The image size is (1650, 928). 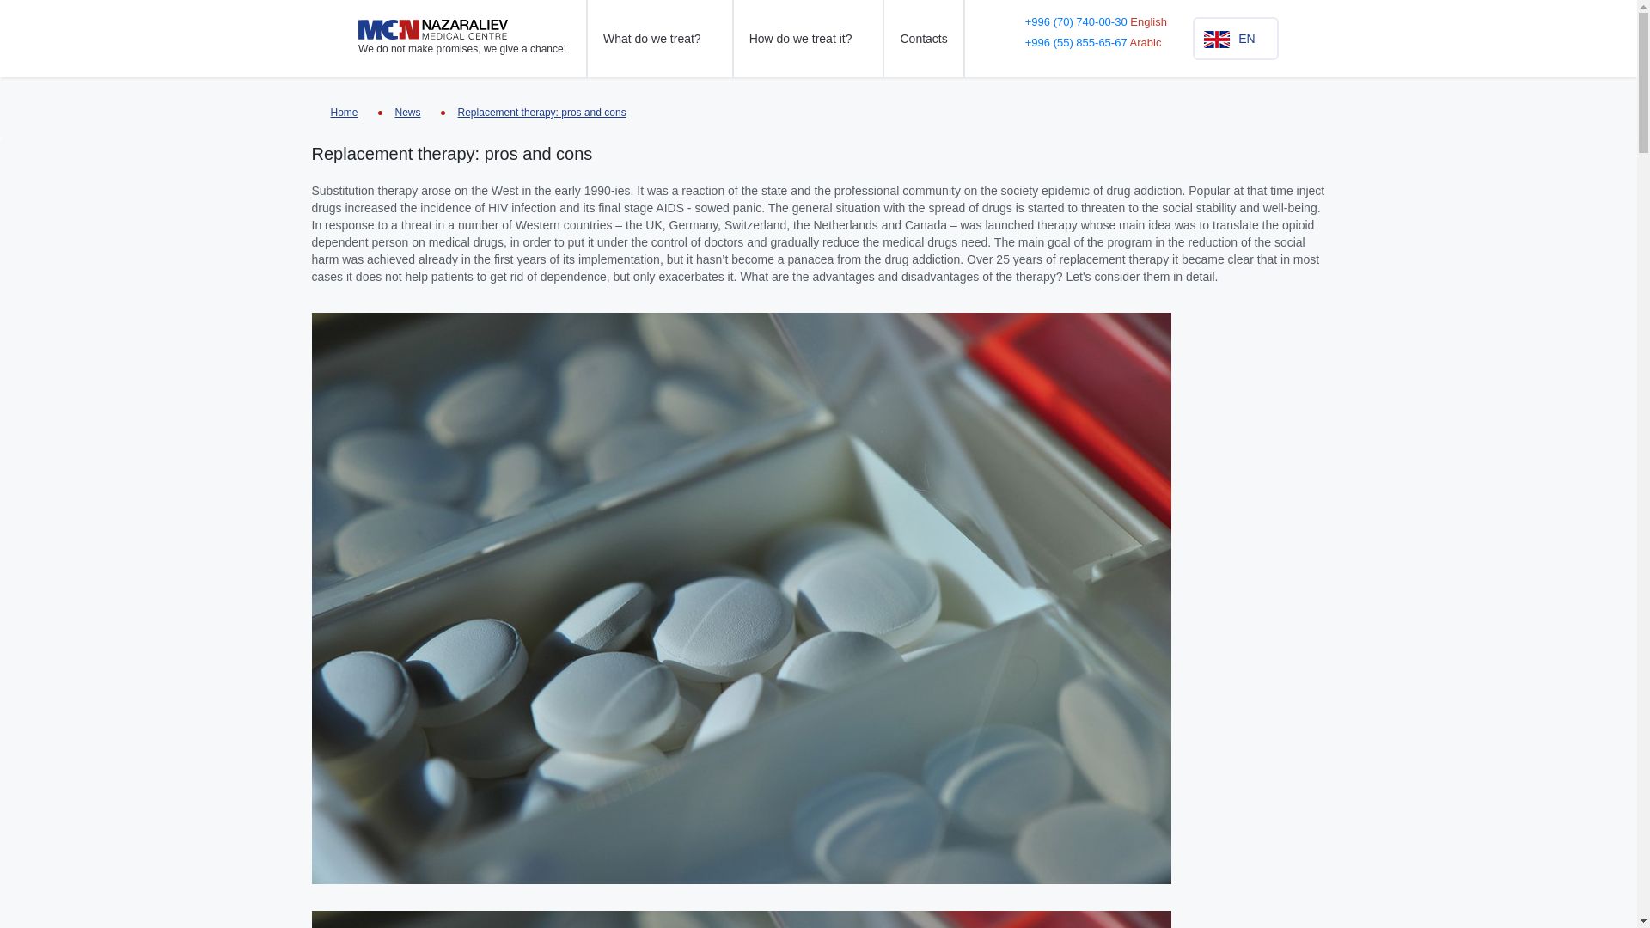 I want to click on EN, so click(x=1236, y=39).